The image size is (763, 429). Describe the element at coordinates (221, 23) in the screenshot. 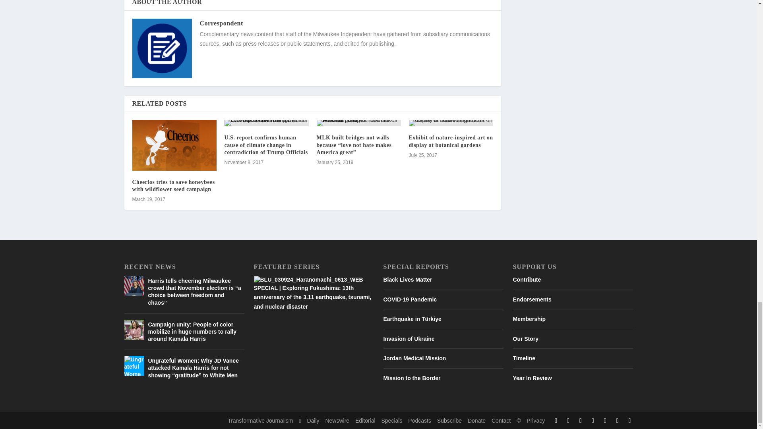

I see `View all posts by Correspondent` at that location.